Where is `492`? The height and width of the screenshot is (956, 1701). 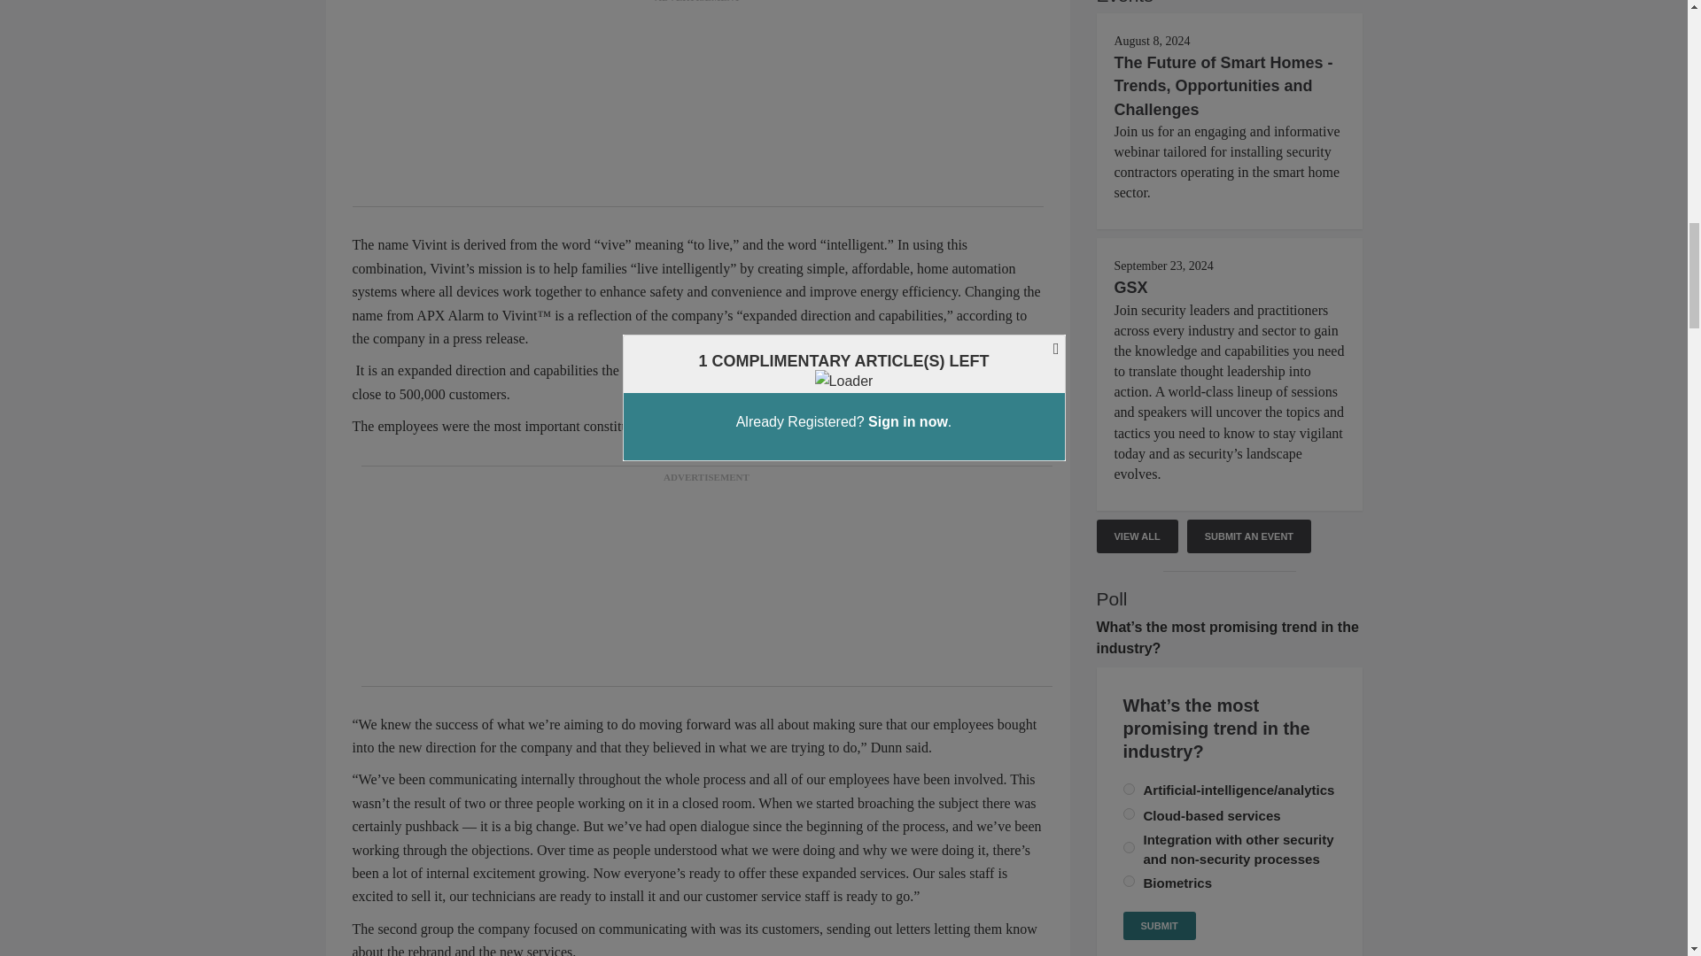
492 is located at coordinates (1129, 882).